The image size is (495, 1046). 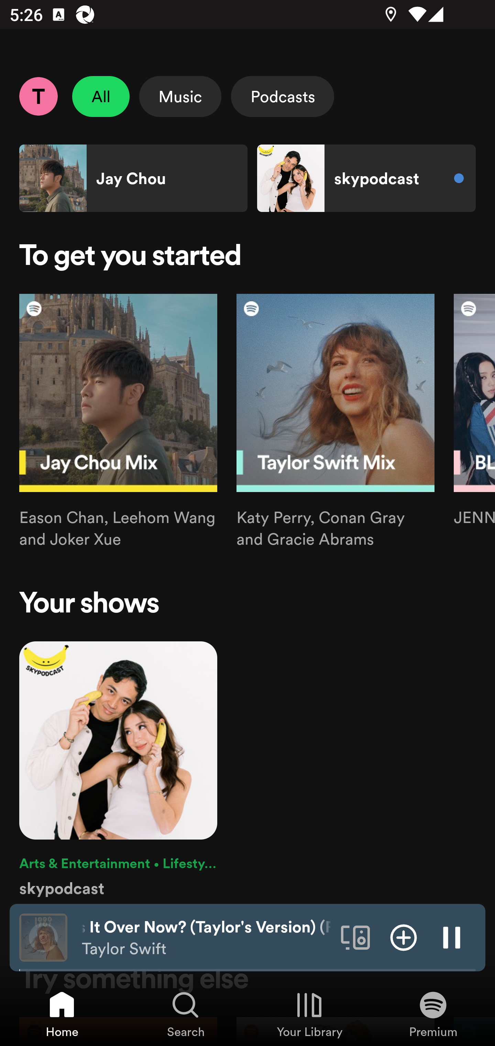 What do you see at coordinates (433, 1014) in the screenshot?
I see `Premium, Tab 4 of 4 Premium Premium` at bounding box center [433, 1014].